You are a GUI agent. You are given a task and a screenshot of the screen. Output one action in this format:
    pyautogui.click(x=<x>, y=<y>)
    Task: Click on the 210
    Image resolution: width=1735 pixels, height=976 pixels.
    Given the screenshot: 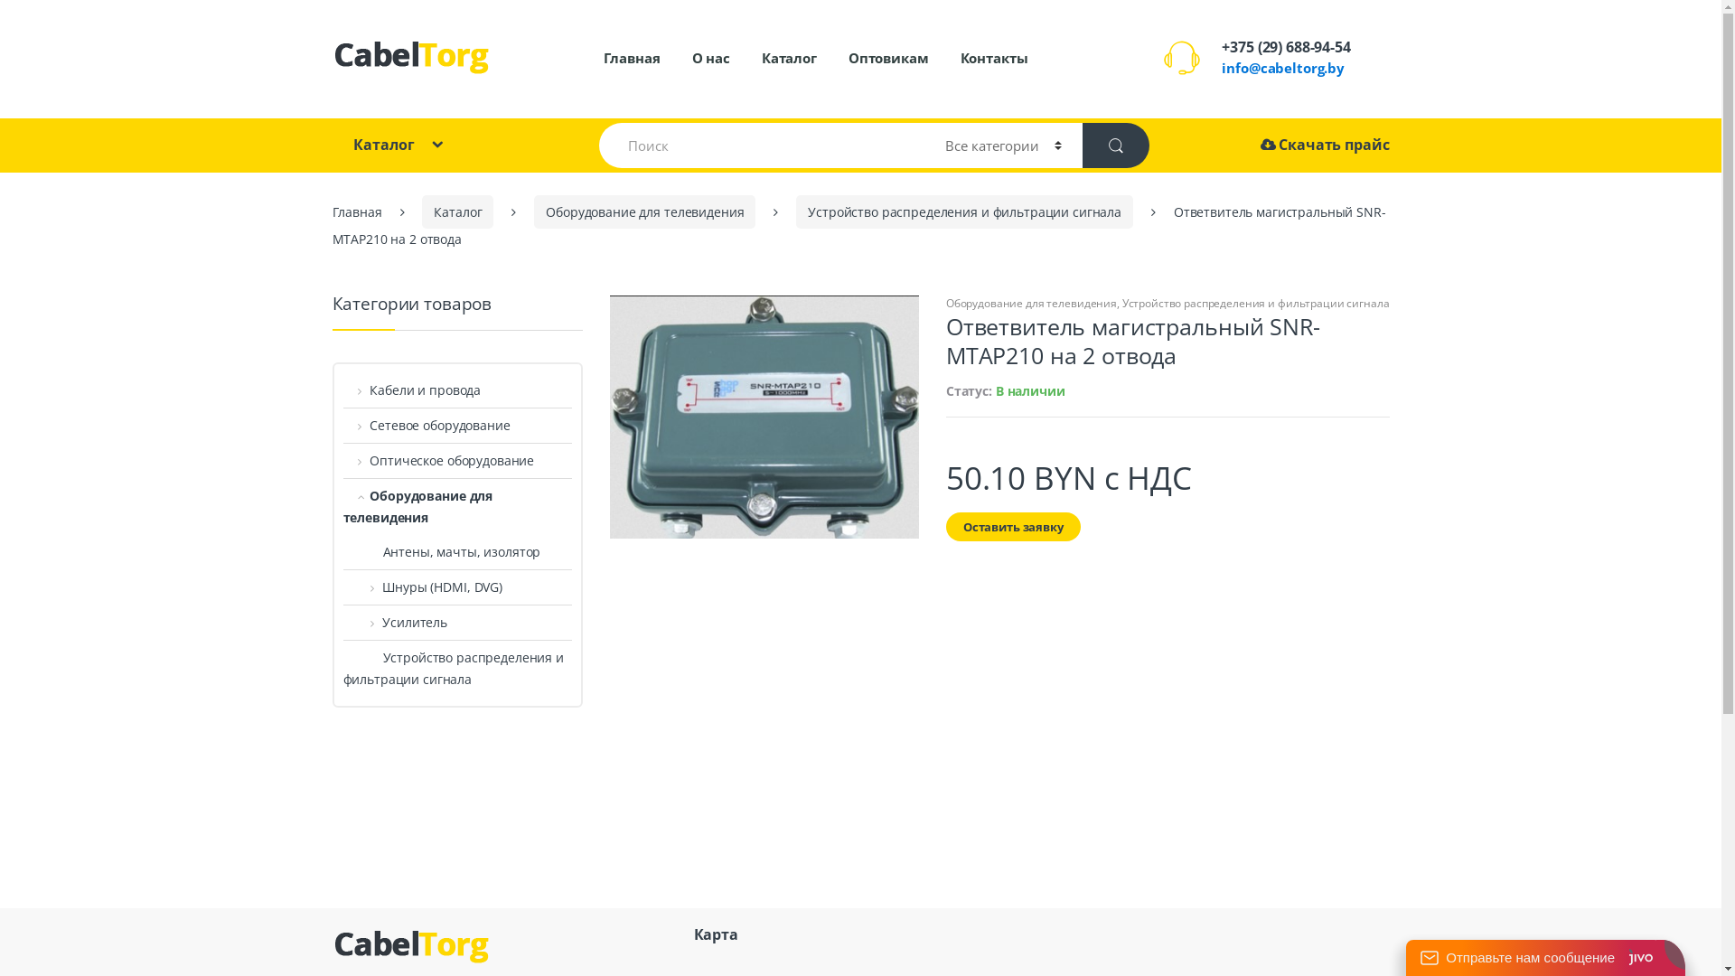 What is the action you would take?
    pyautogui.click(x=764, y=417)
    